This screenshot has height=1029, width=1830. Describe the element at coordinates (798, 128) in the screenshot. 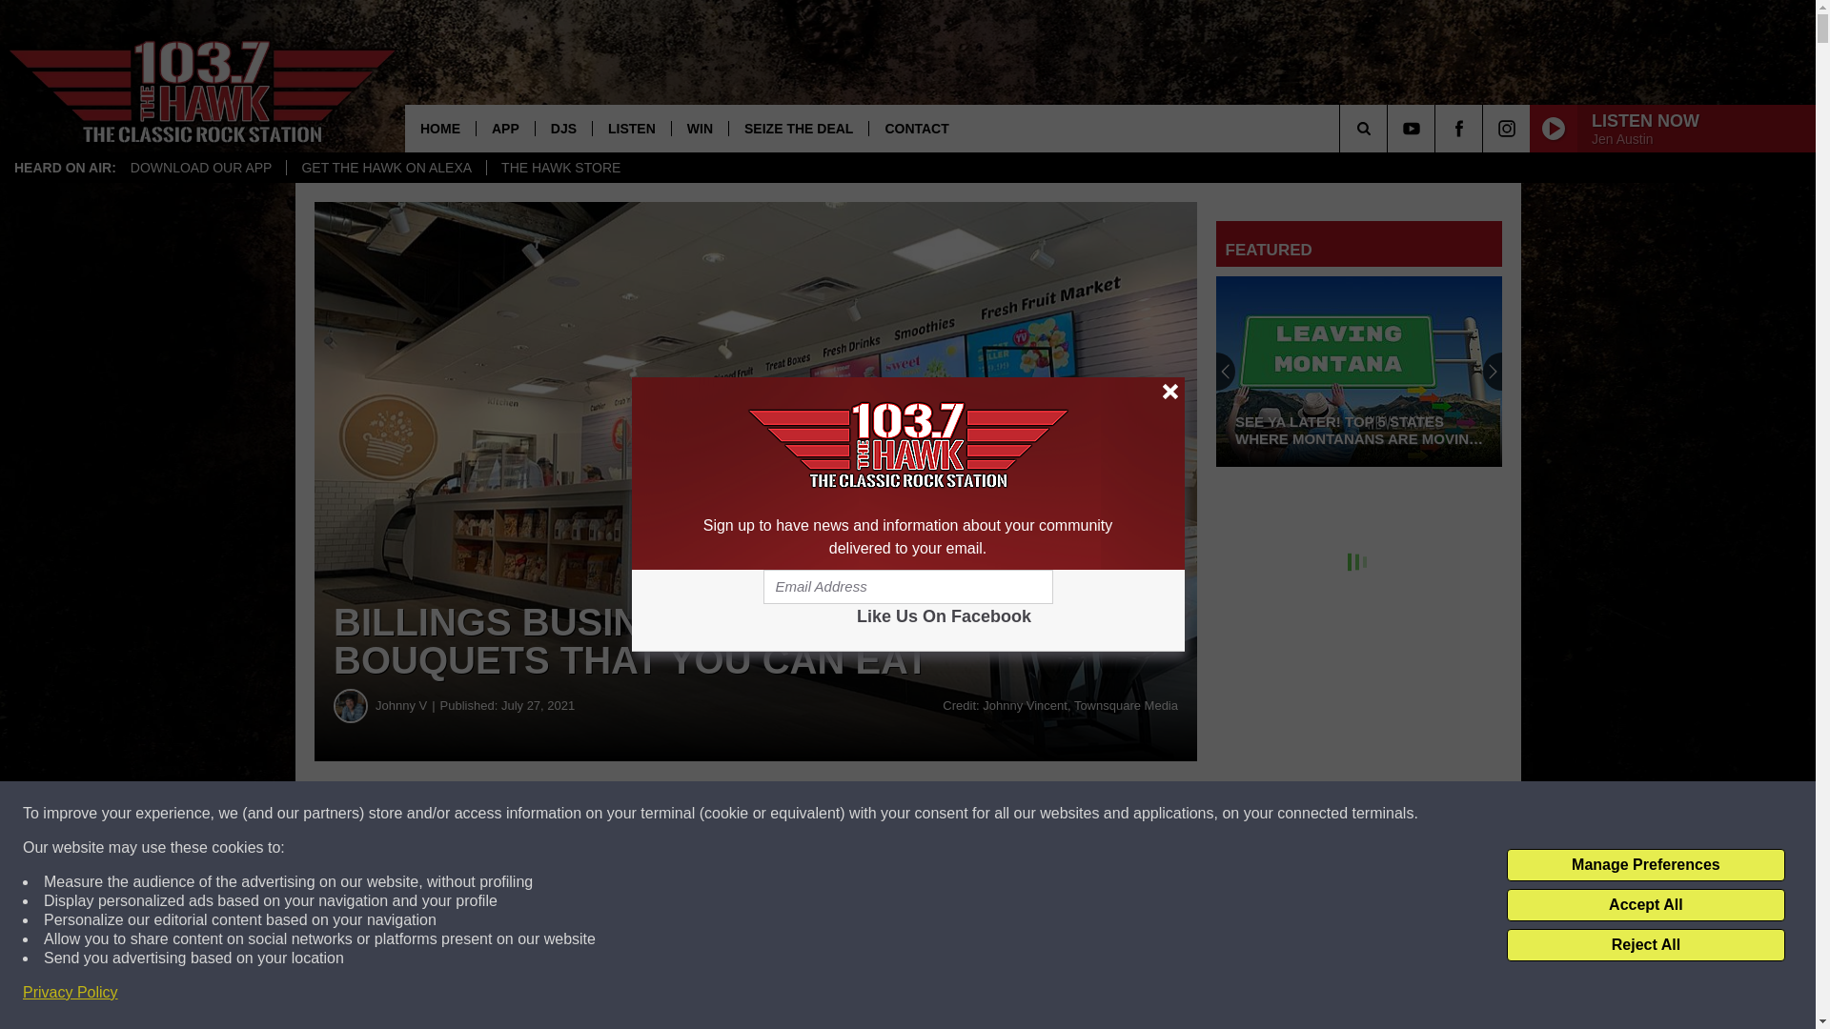

I see `SEIZE THE DEAL` at that location.